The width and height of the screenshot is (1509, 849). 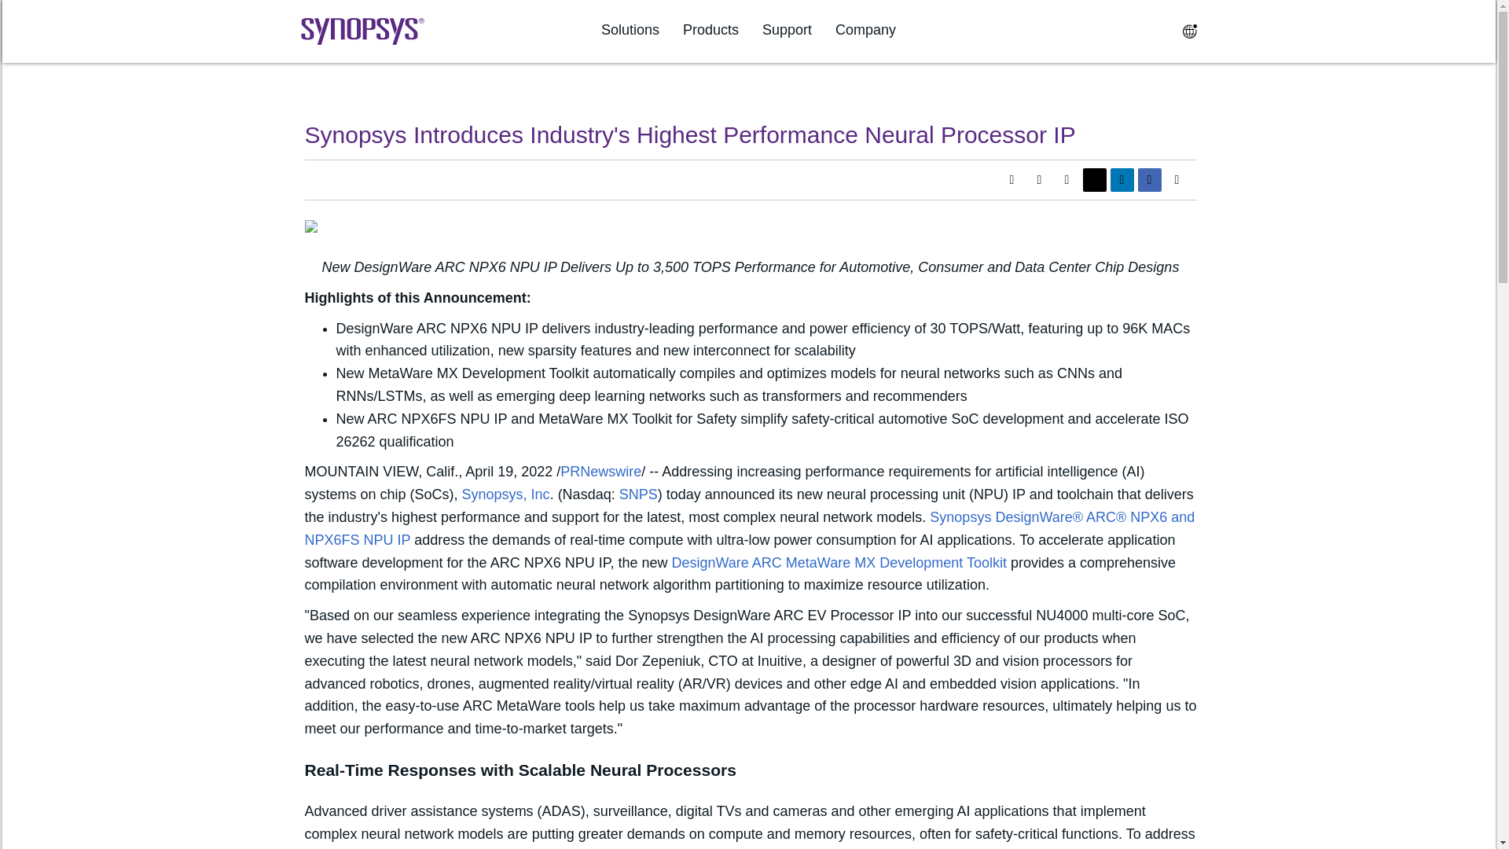 I want to click on email, so click(x=1177, y=179).